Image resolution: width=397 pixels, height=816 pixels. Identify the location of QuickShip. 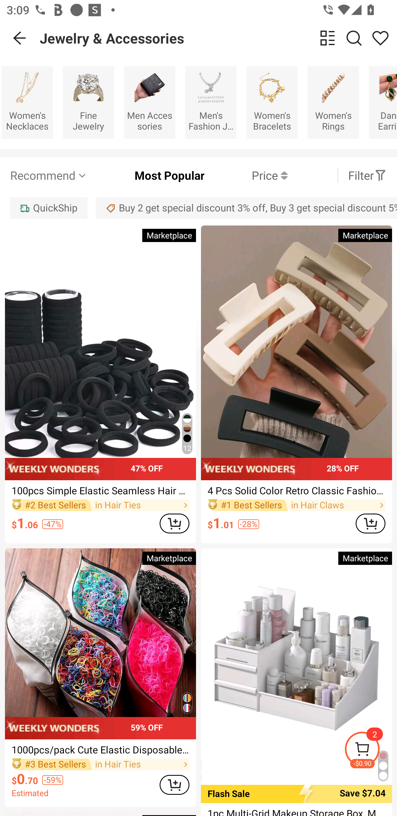
(49, 208).